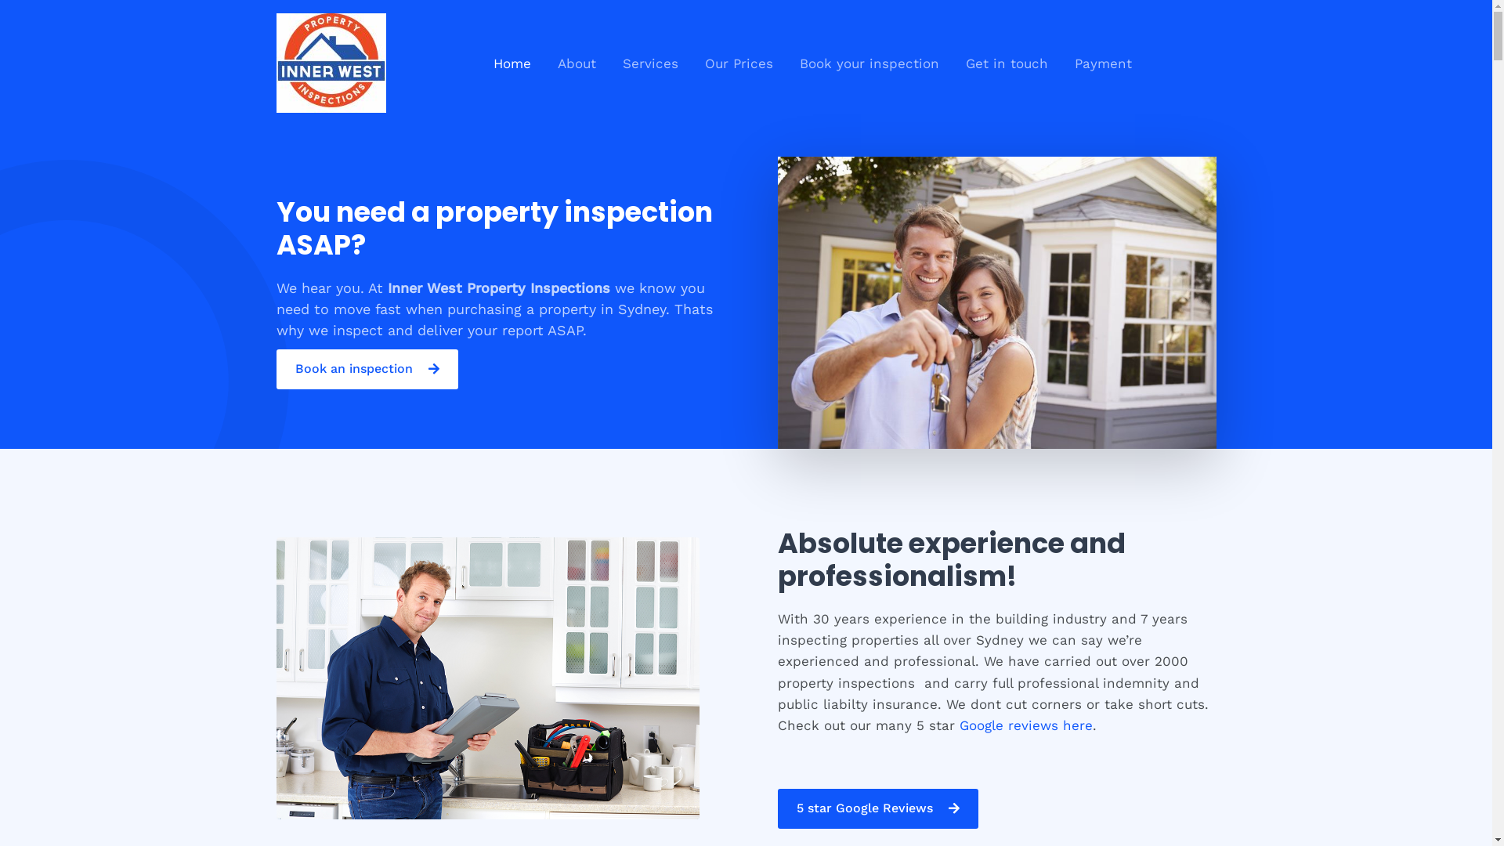 The width and height of the screenshot is (1504, 846). I want to click on Home, so click(512, 63).